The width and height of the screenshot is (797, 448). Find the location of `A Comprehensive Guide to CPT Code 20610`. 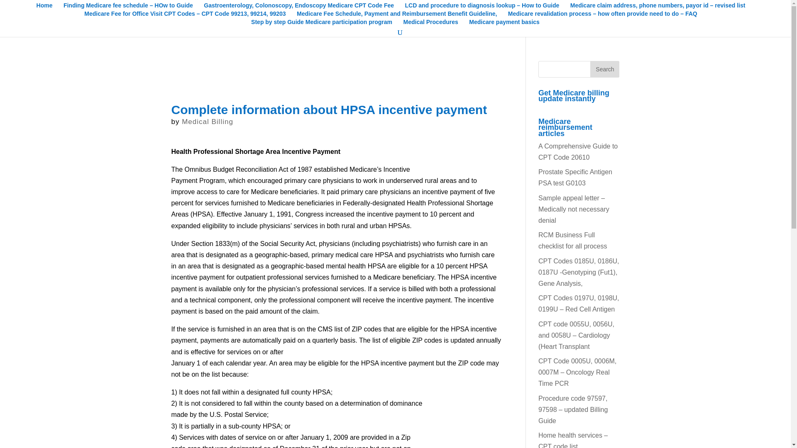

A Comprehensive Guide to CPT Code 20610 is located at coordinates (578, 152).